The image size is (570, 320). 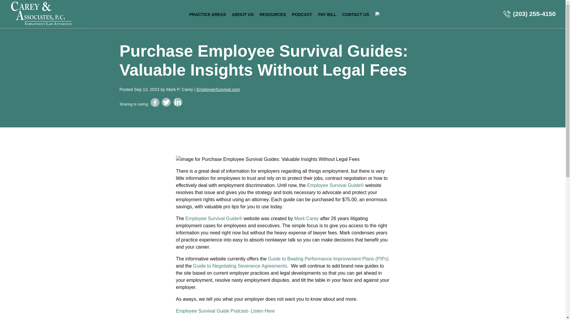 What do you see at coordinates (273, 14) in the screenshot?
I see `RESOURCES` at bounding box center [273, 14].